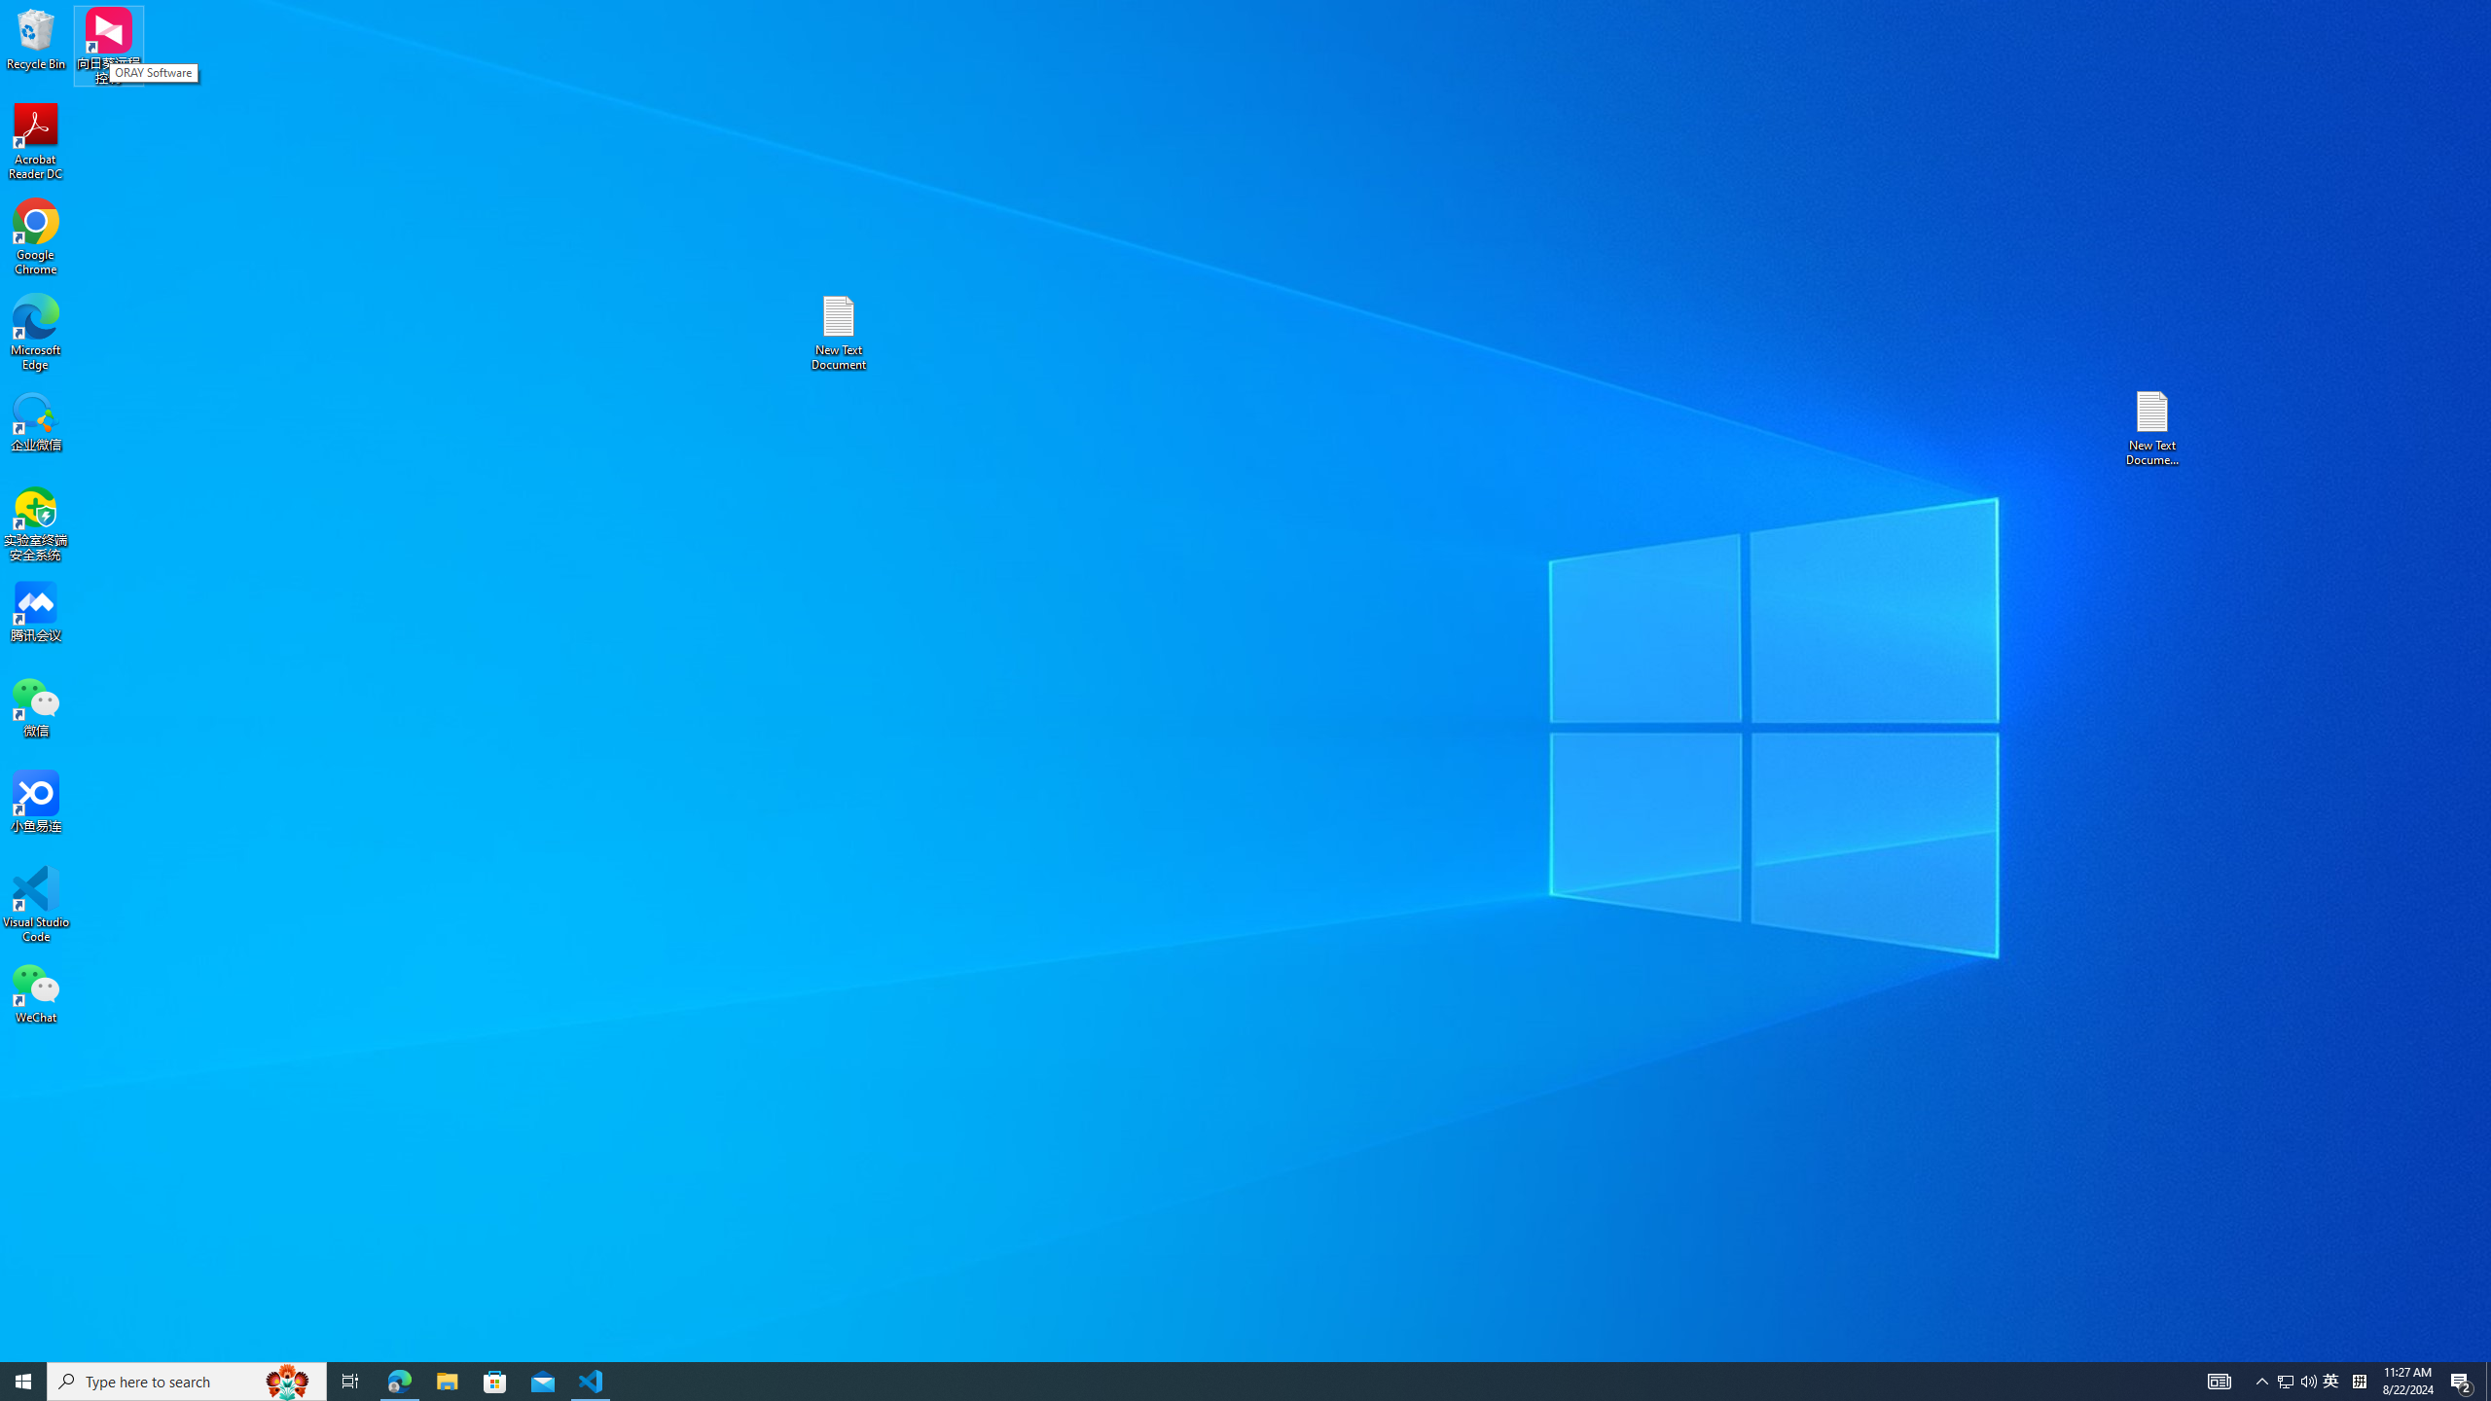 The height and width of the screenshot is (1401, 2491). Describe the element at coordinates (2359, 1382) in the screenshot. I see `Visual Studio Code - 1 running window` at that location.